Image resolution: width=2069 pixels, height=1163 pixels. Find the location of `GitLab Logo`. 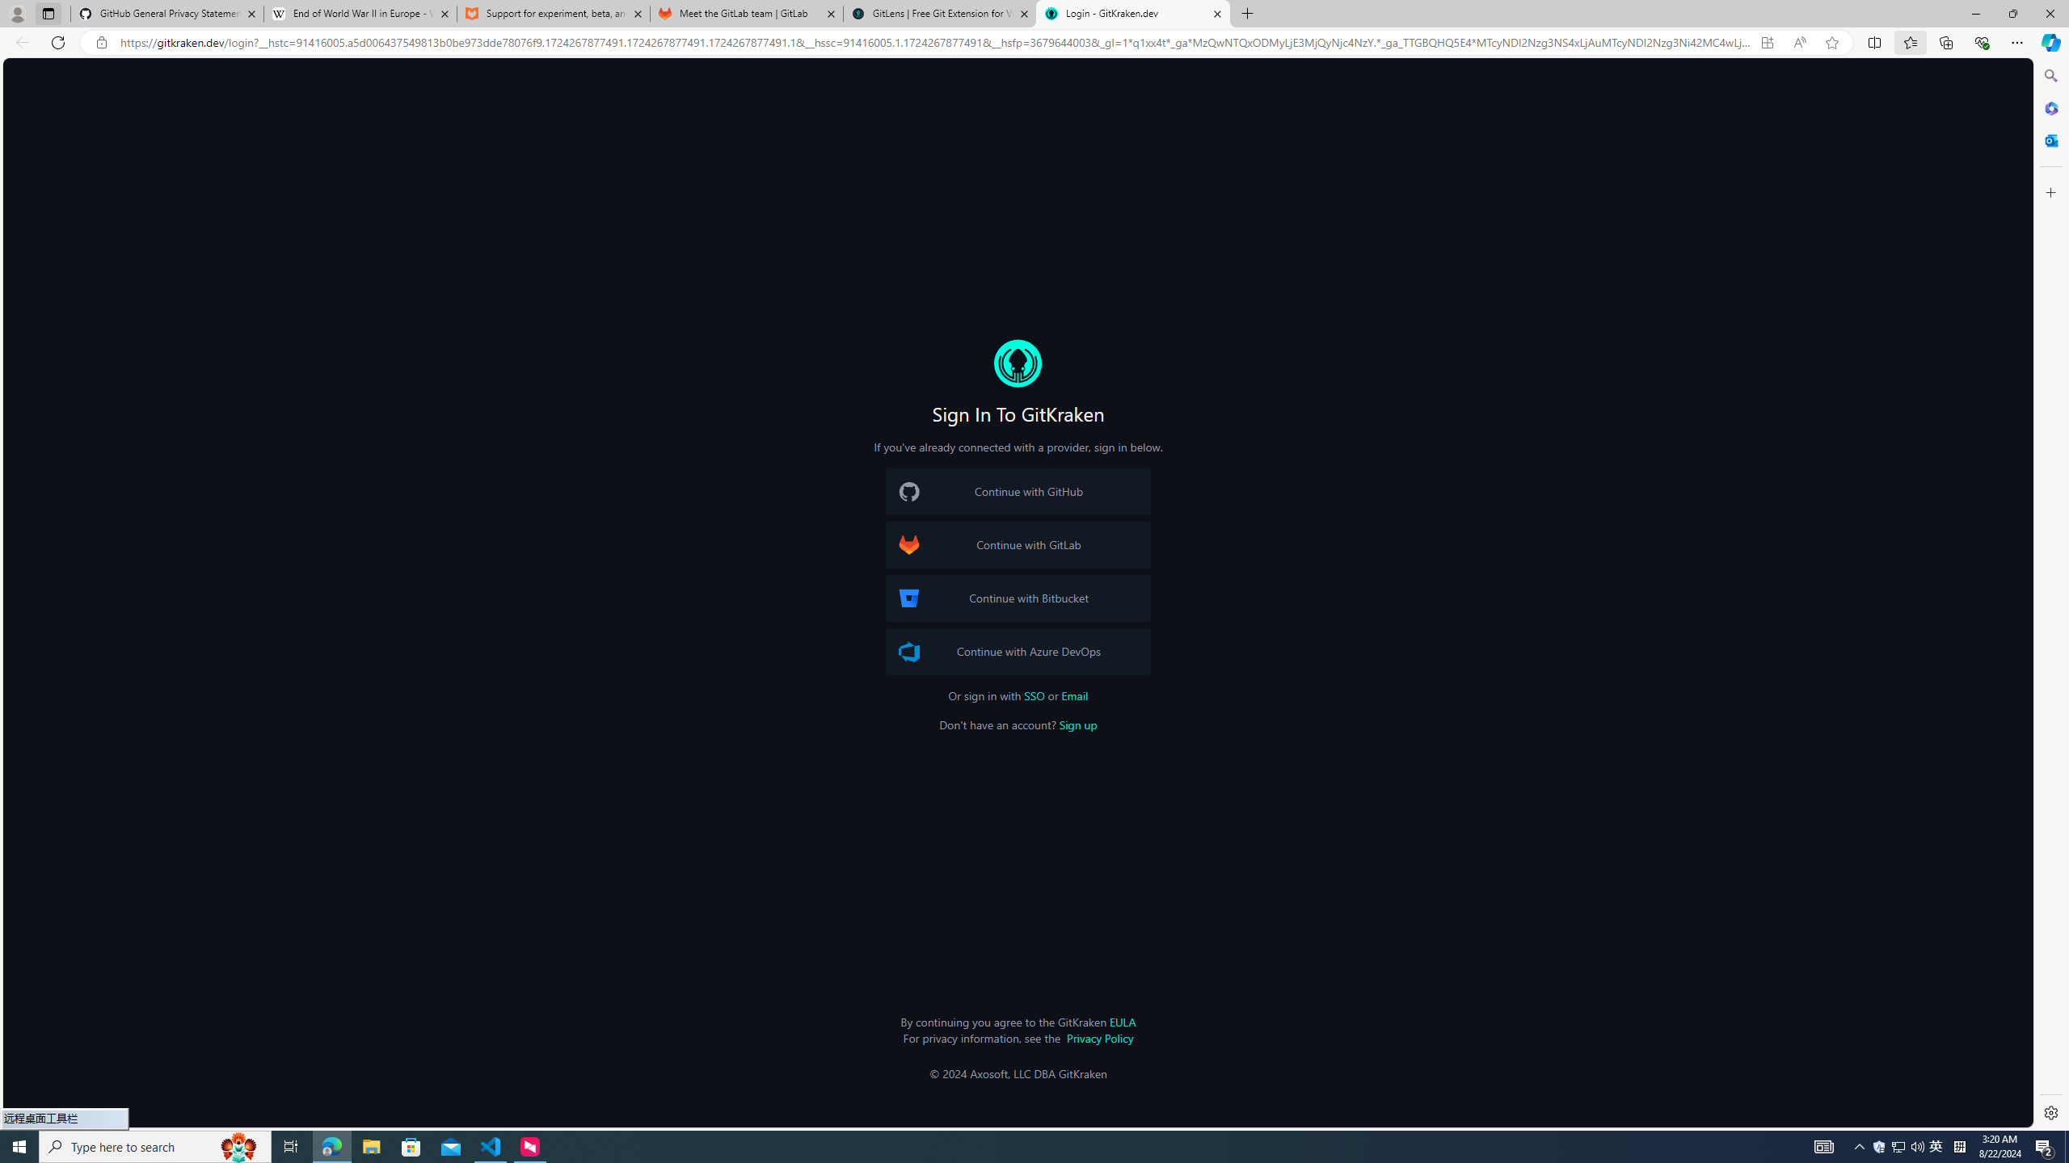

GitLab Logo is located at coordinates (909, 545).